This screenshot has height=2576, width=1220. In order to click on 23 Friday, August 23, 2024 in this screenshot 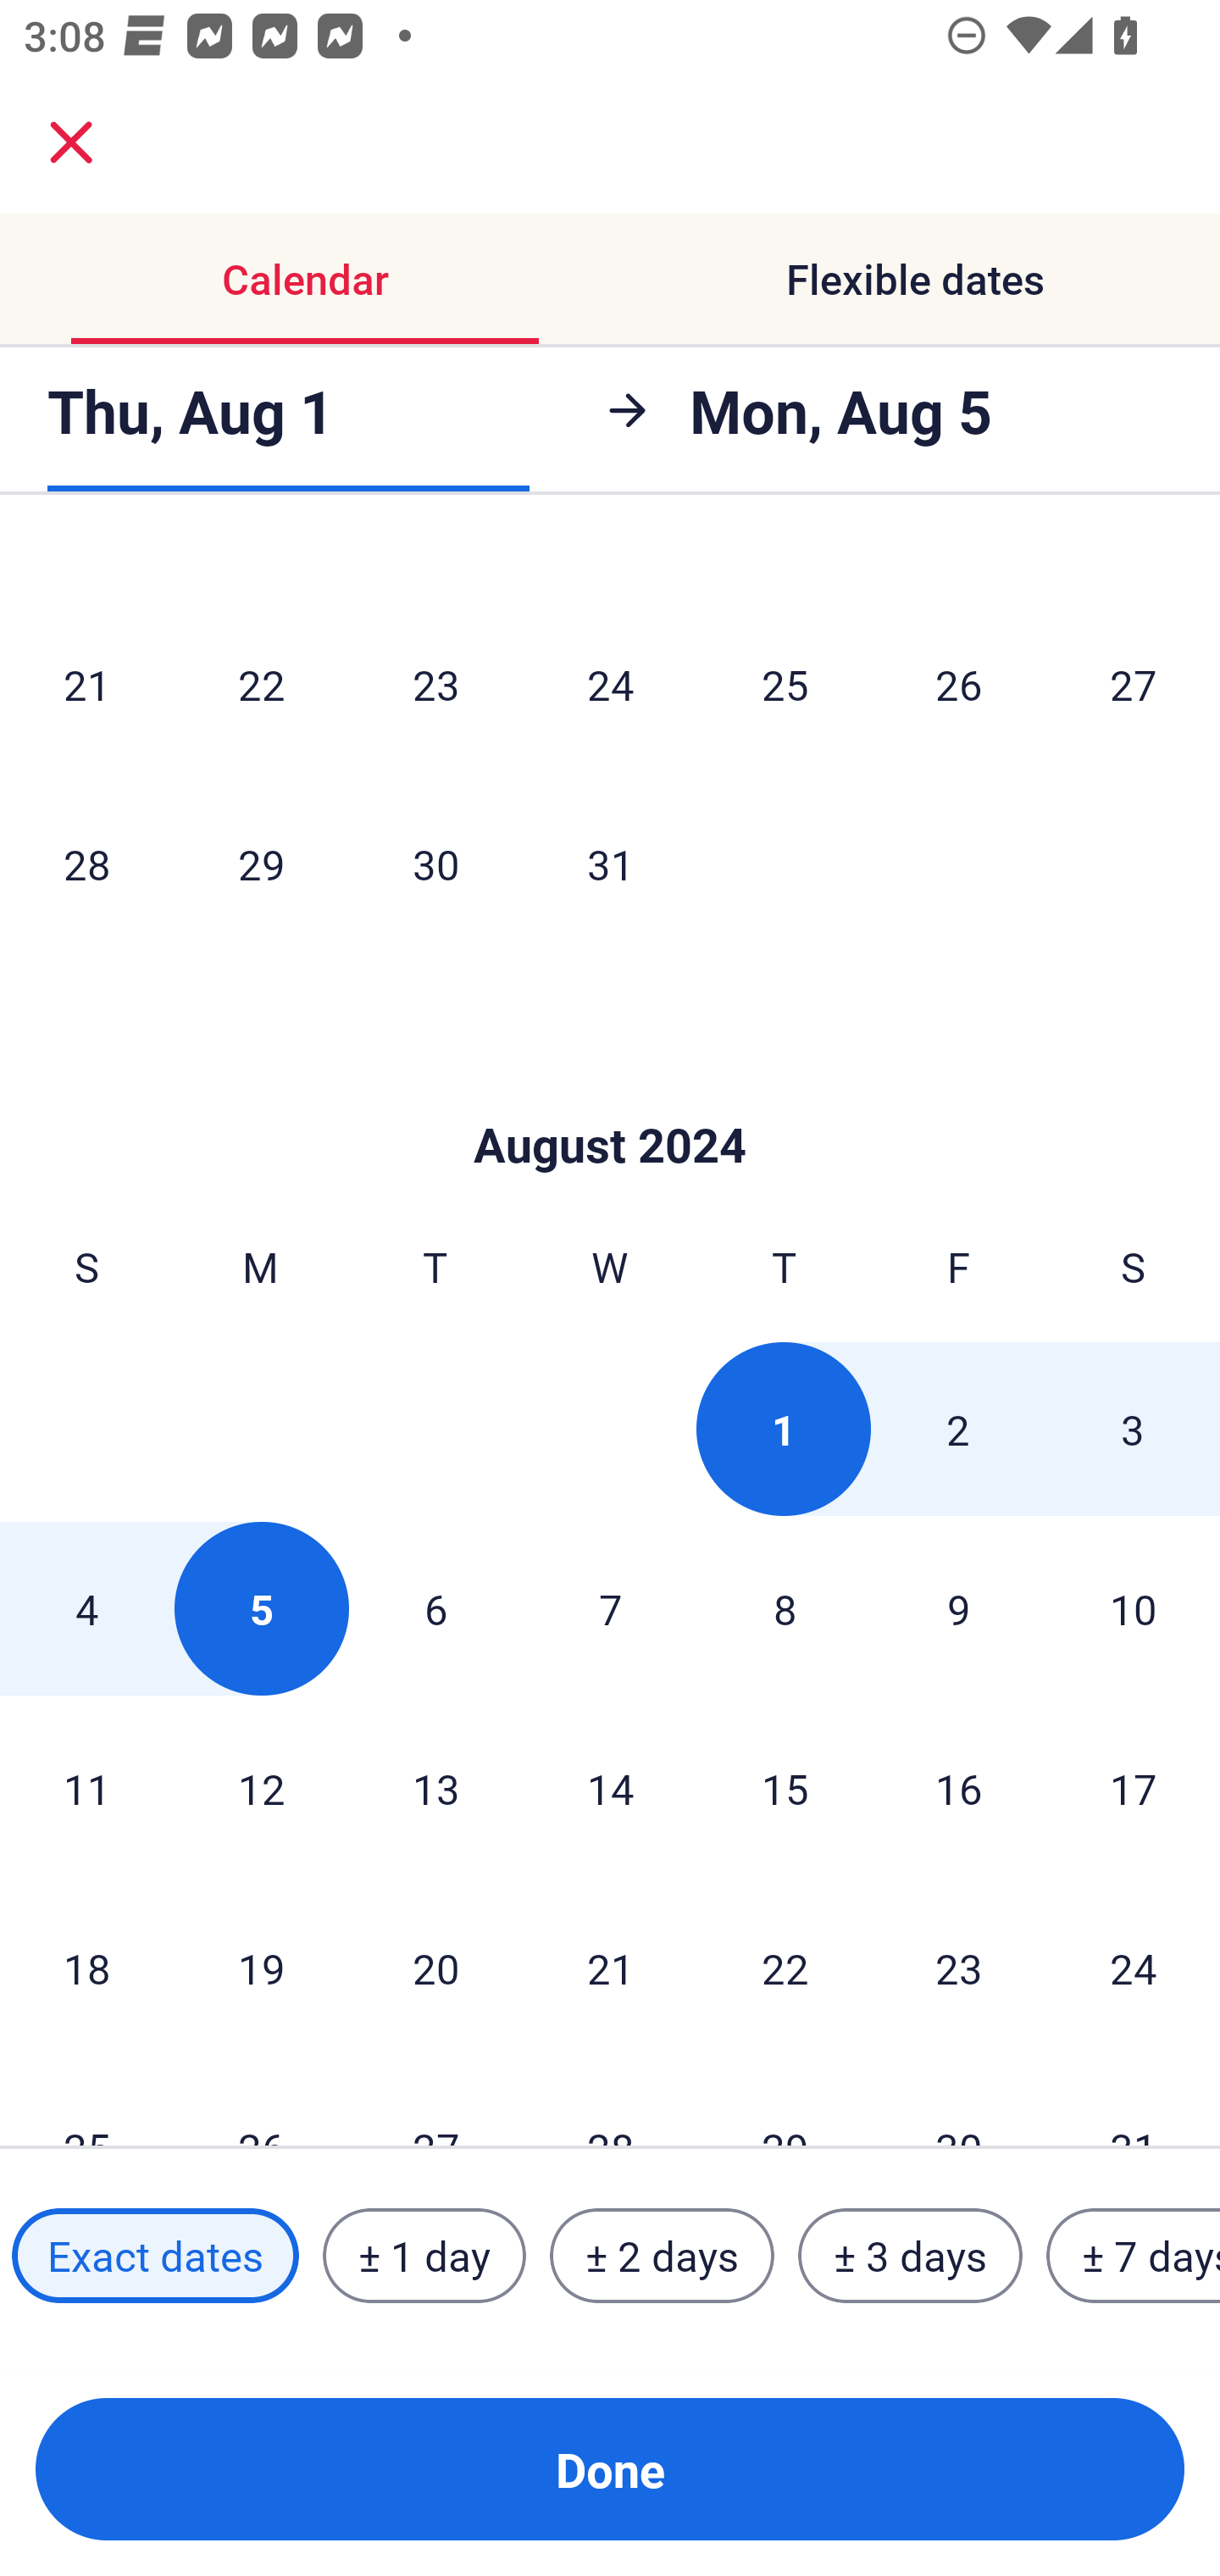, I will do `click(959, 1968)`.